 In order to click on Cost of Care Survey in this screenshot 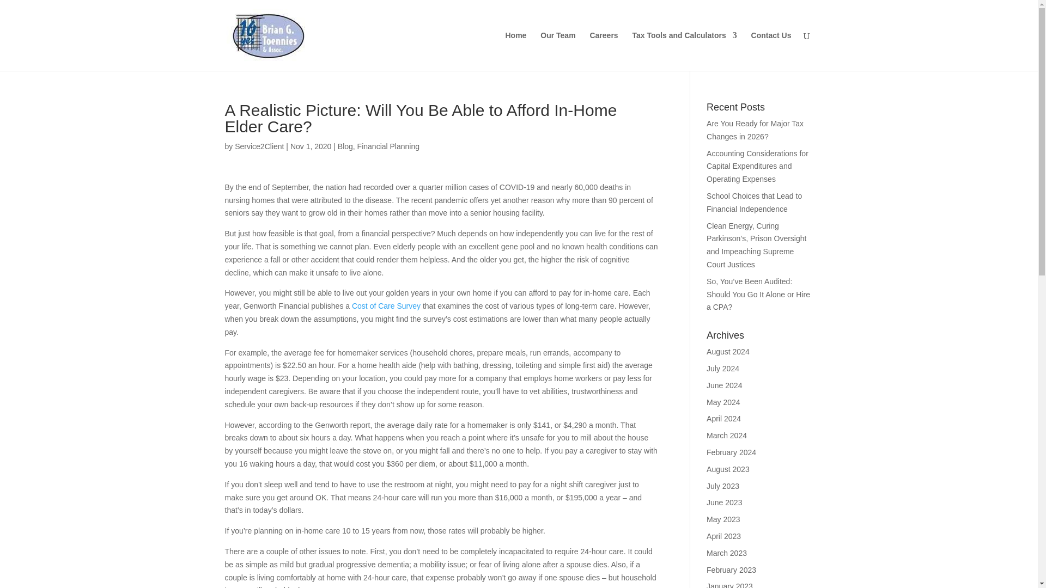, I will do `click(386, 306)`.